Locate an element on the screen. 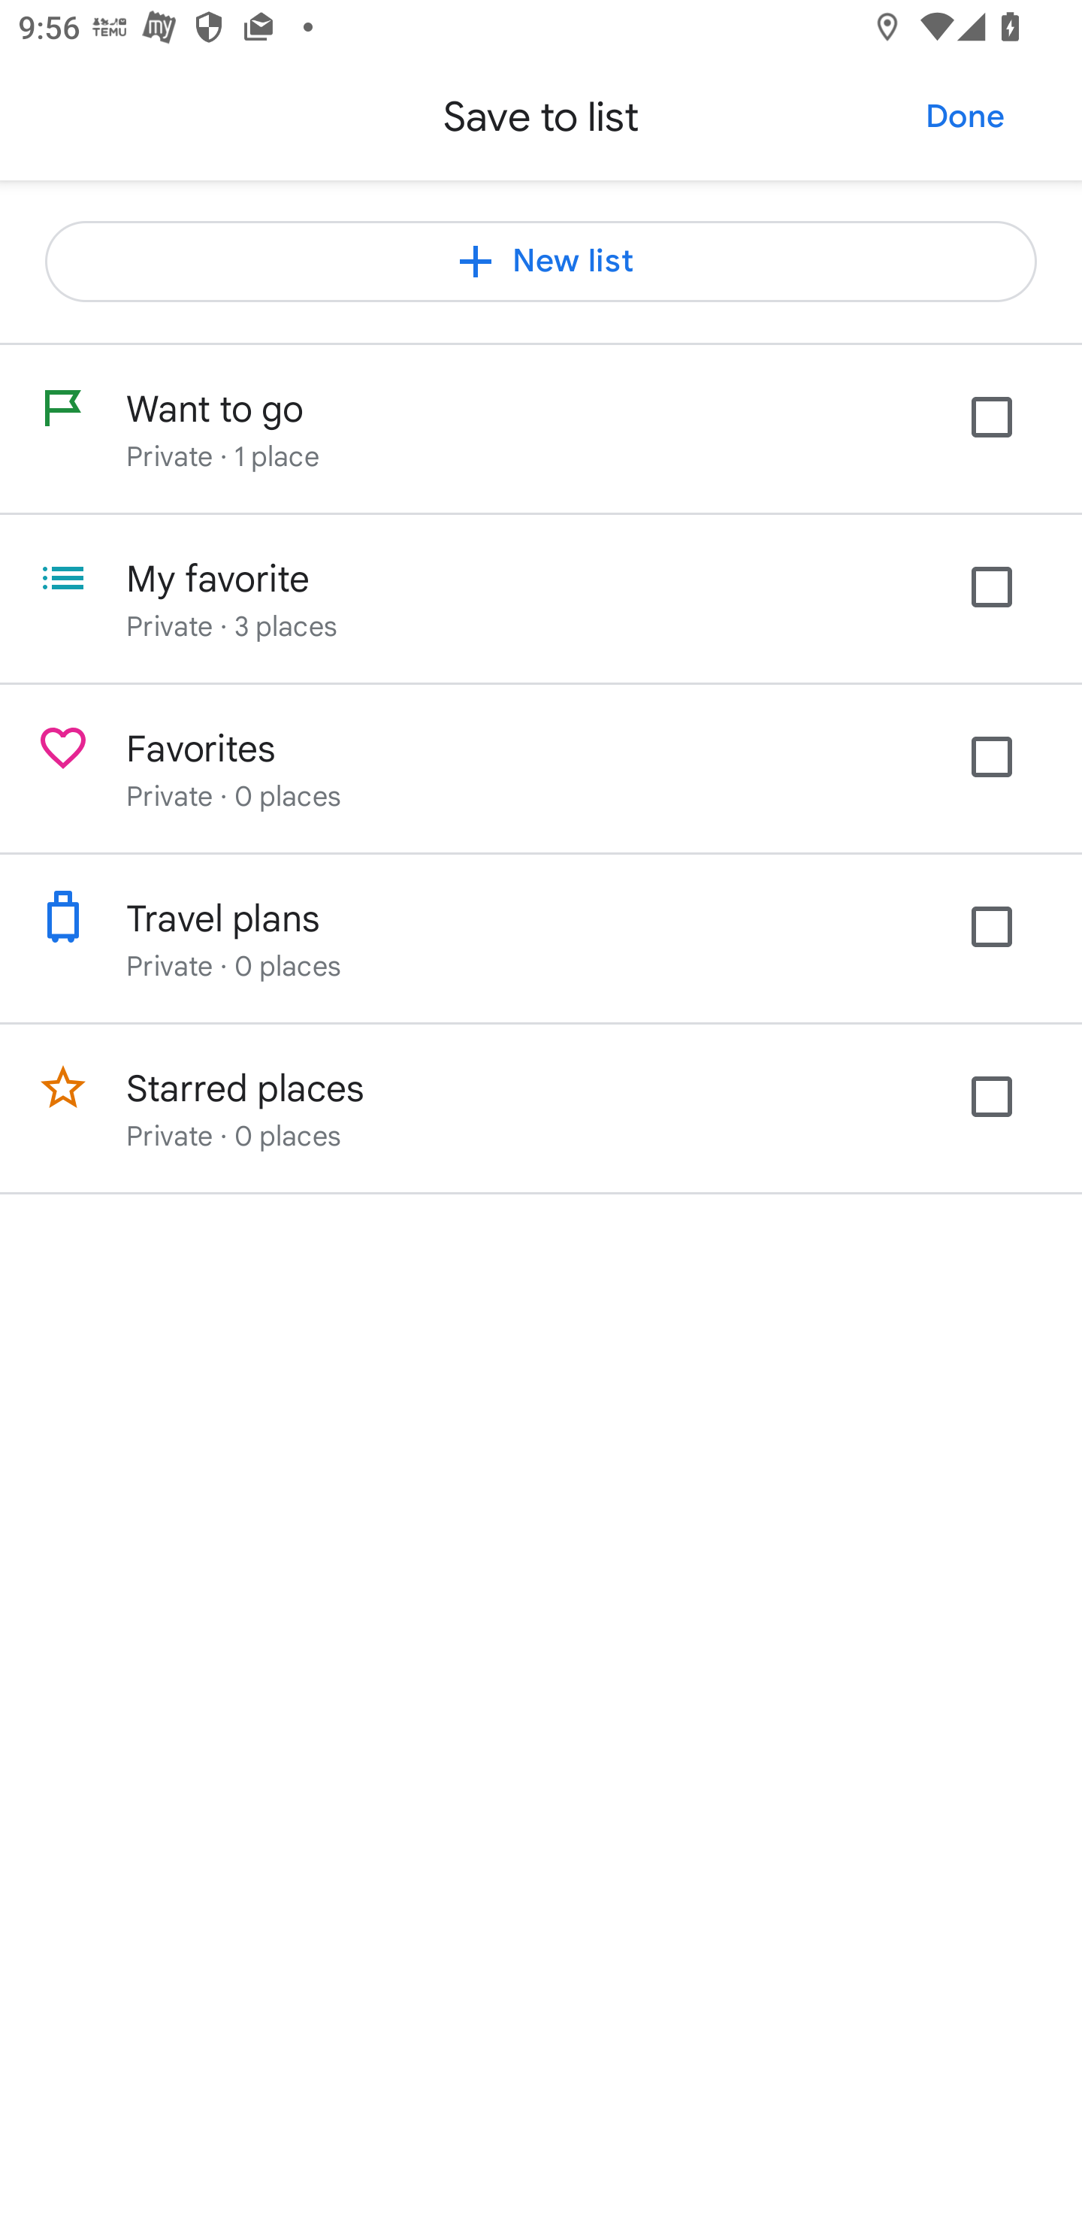 This screenshot has width=1082, height=2225. New list is located at coordinates (541, 262).